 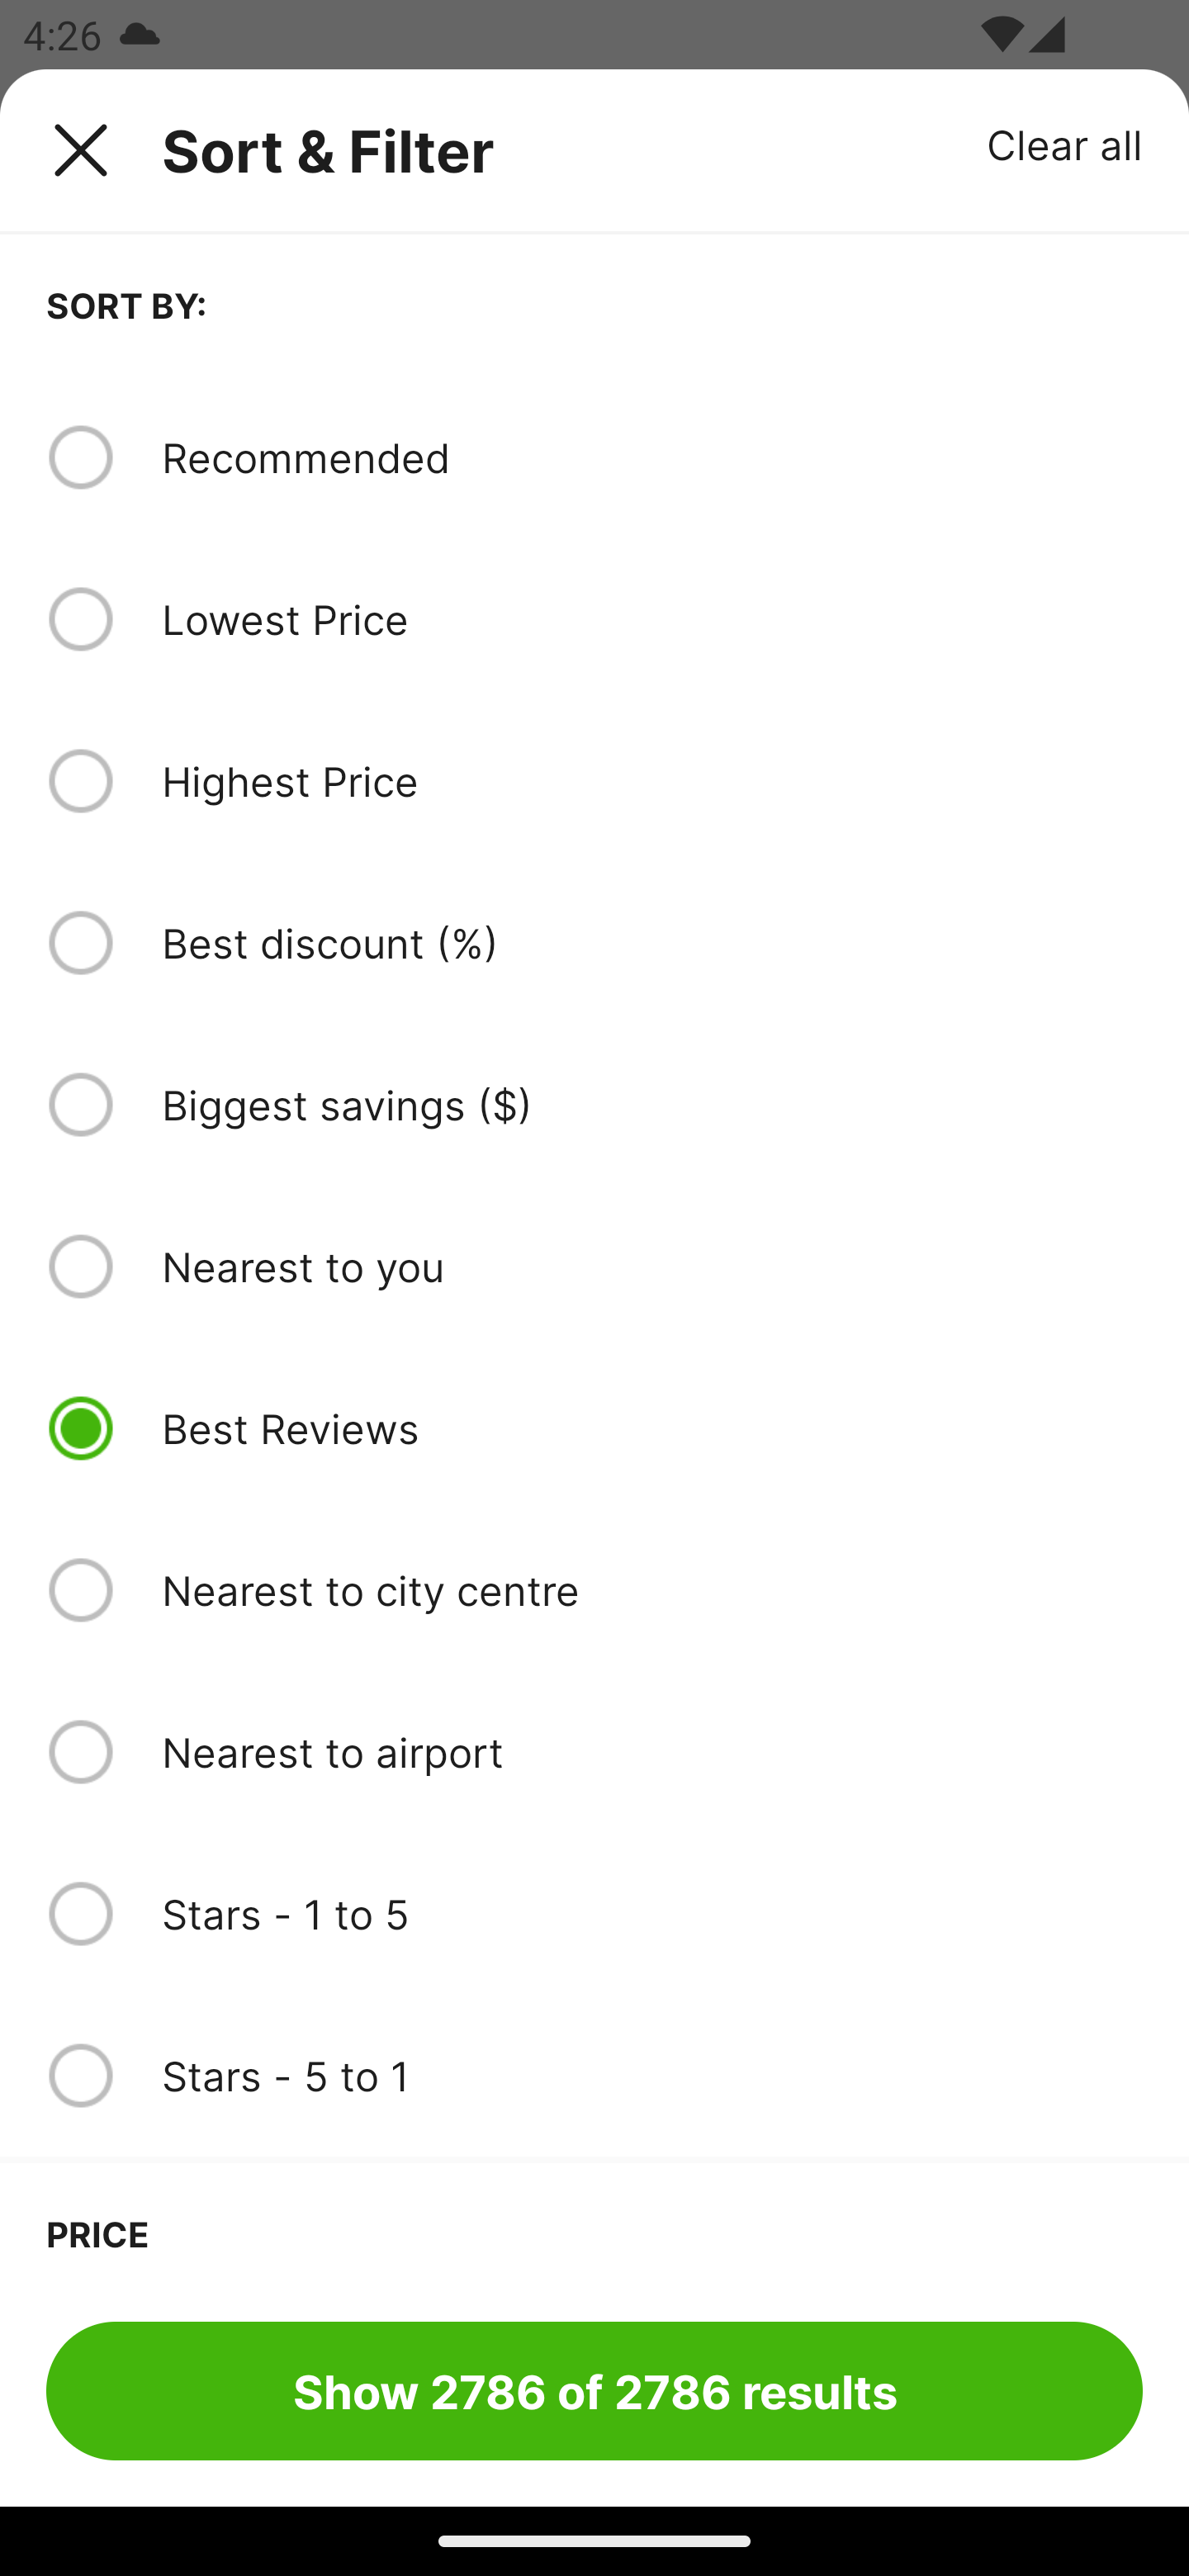 What do you see at coordinates (651, 1105) in the screenshot?
I see `Biggest savings ($)` at bounding box center [651, 1105].